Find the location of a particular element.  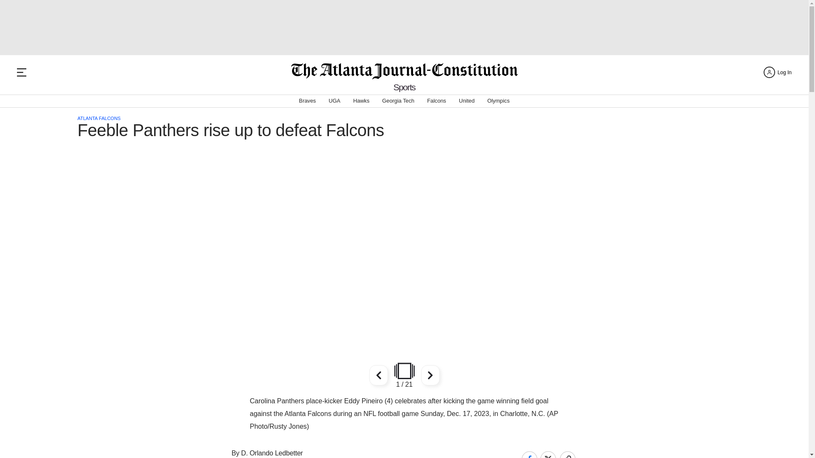

United is located at coordinates (466, 101).